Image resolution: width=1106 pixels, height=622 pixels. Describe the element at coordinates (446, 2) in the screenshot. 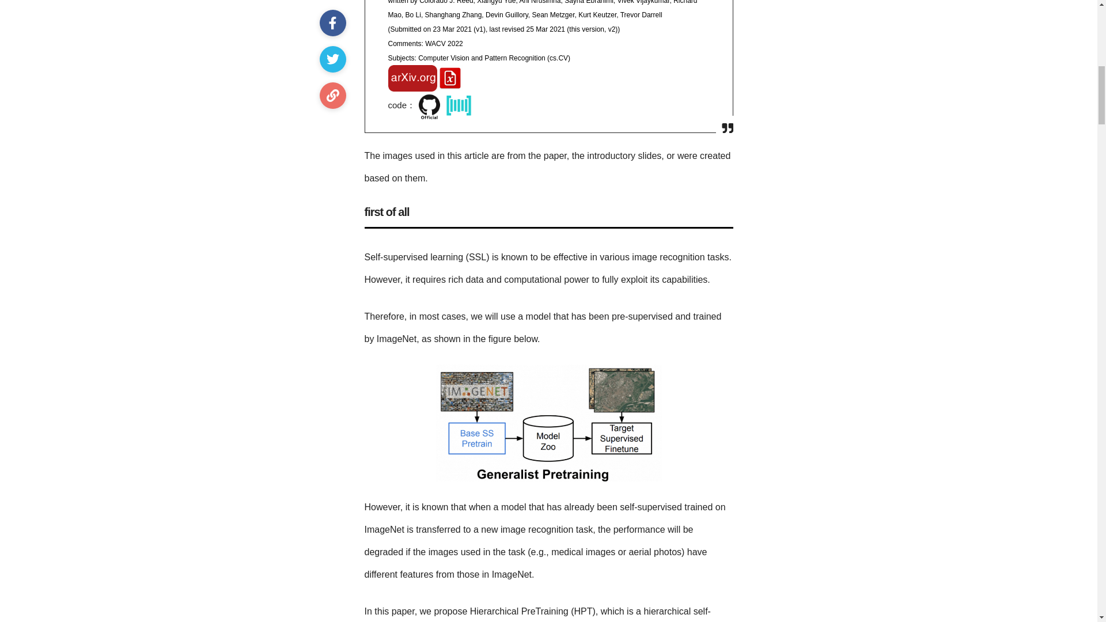

I see `Colorado J. Reed` at that location.